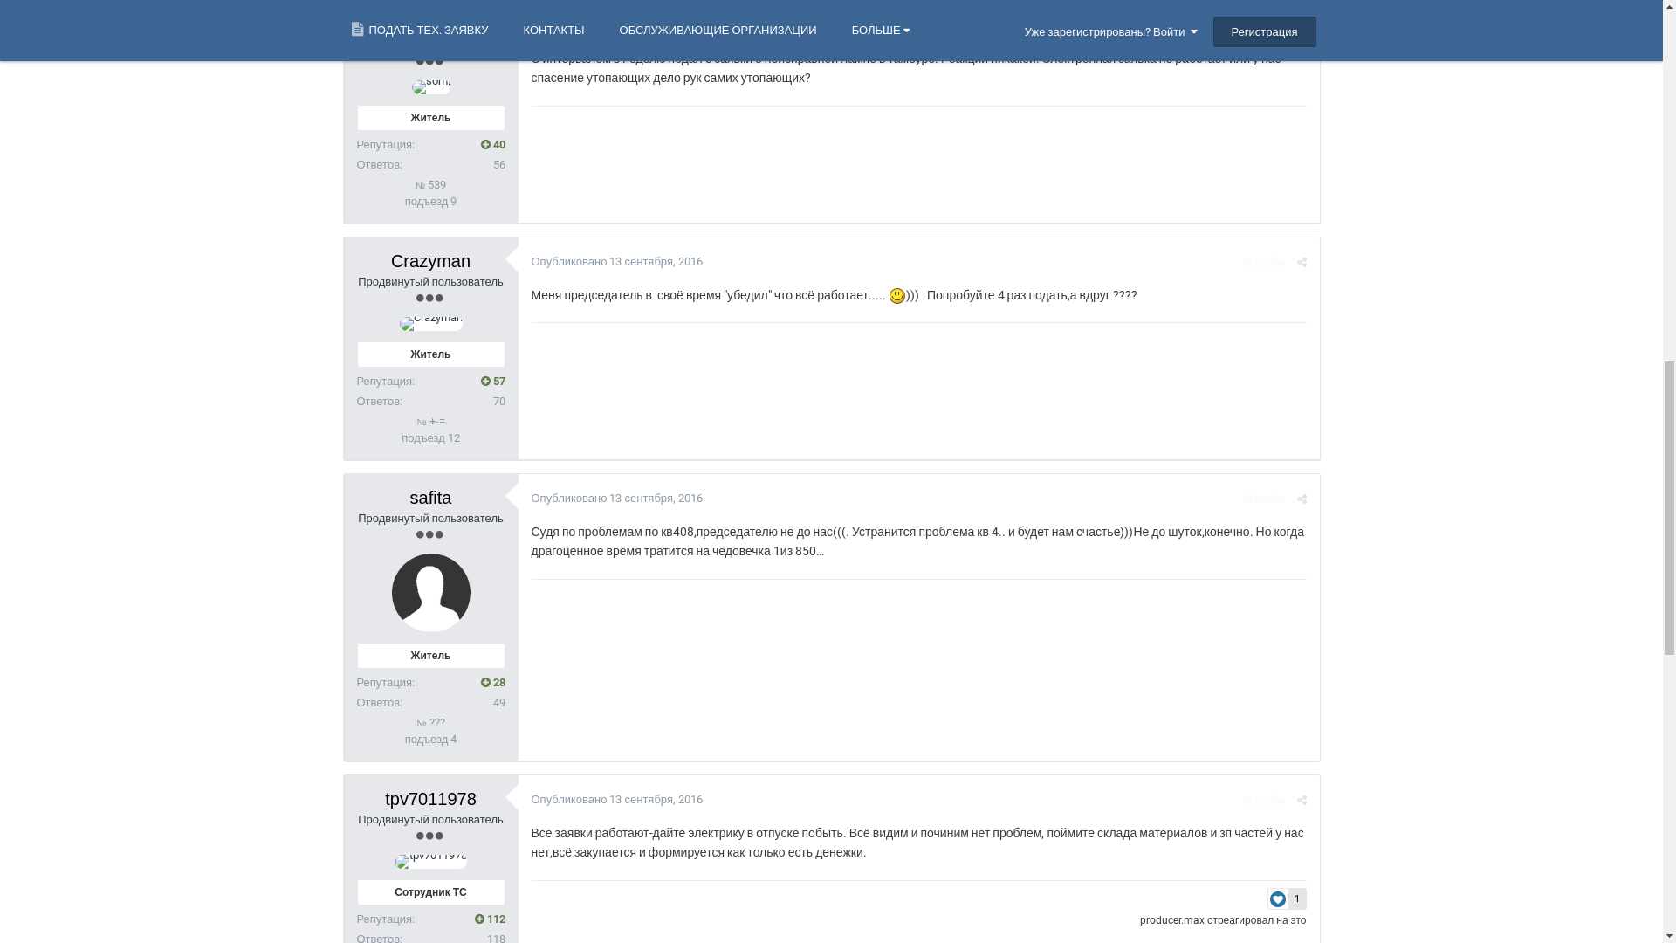 This screenshot has width=1676, height=943. Describe the element at coordinates (582, 557) in the screenshot. I see `http://ts119.by/pz/` at that location.